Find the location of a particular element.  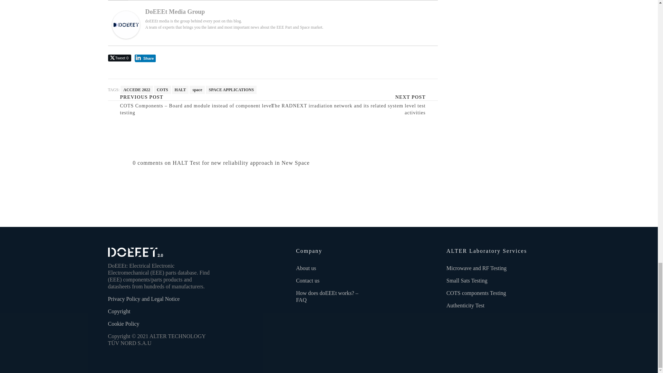

Copyright is located at coordinates (119, 312).